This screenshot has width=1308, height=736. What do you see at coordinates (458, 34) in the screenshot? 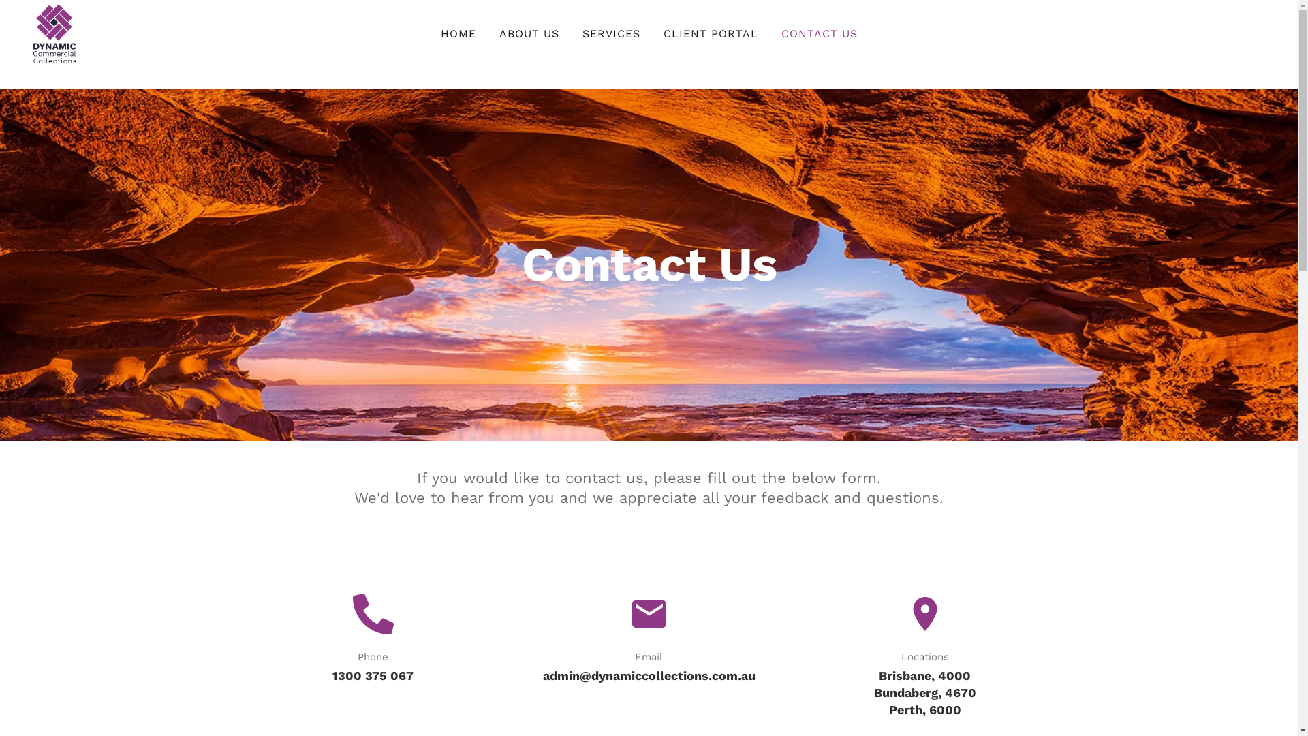
I see `HOME` at bounding box center [458, 34].